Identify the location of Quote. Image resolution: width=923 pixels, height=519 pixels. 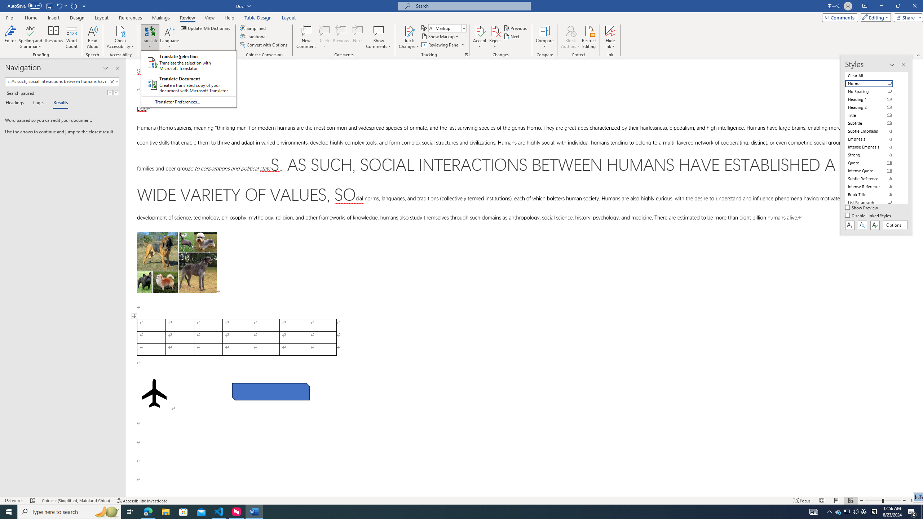
(873, 163).